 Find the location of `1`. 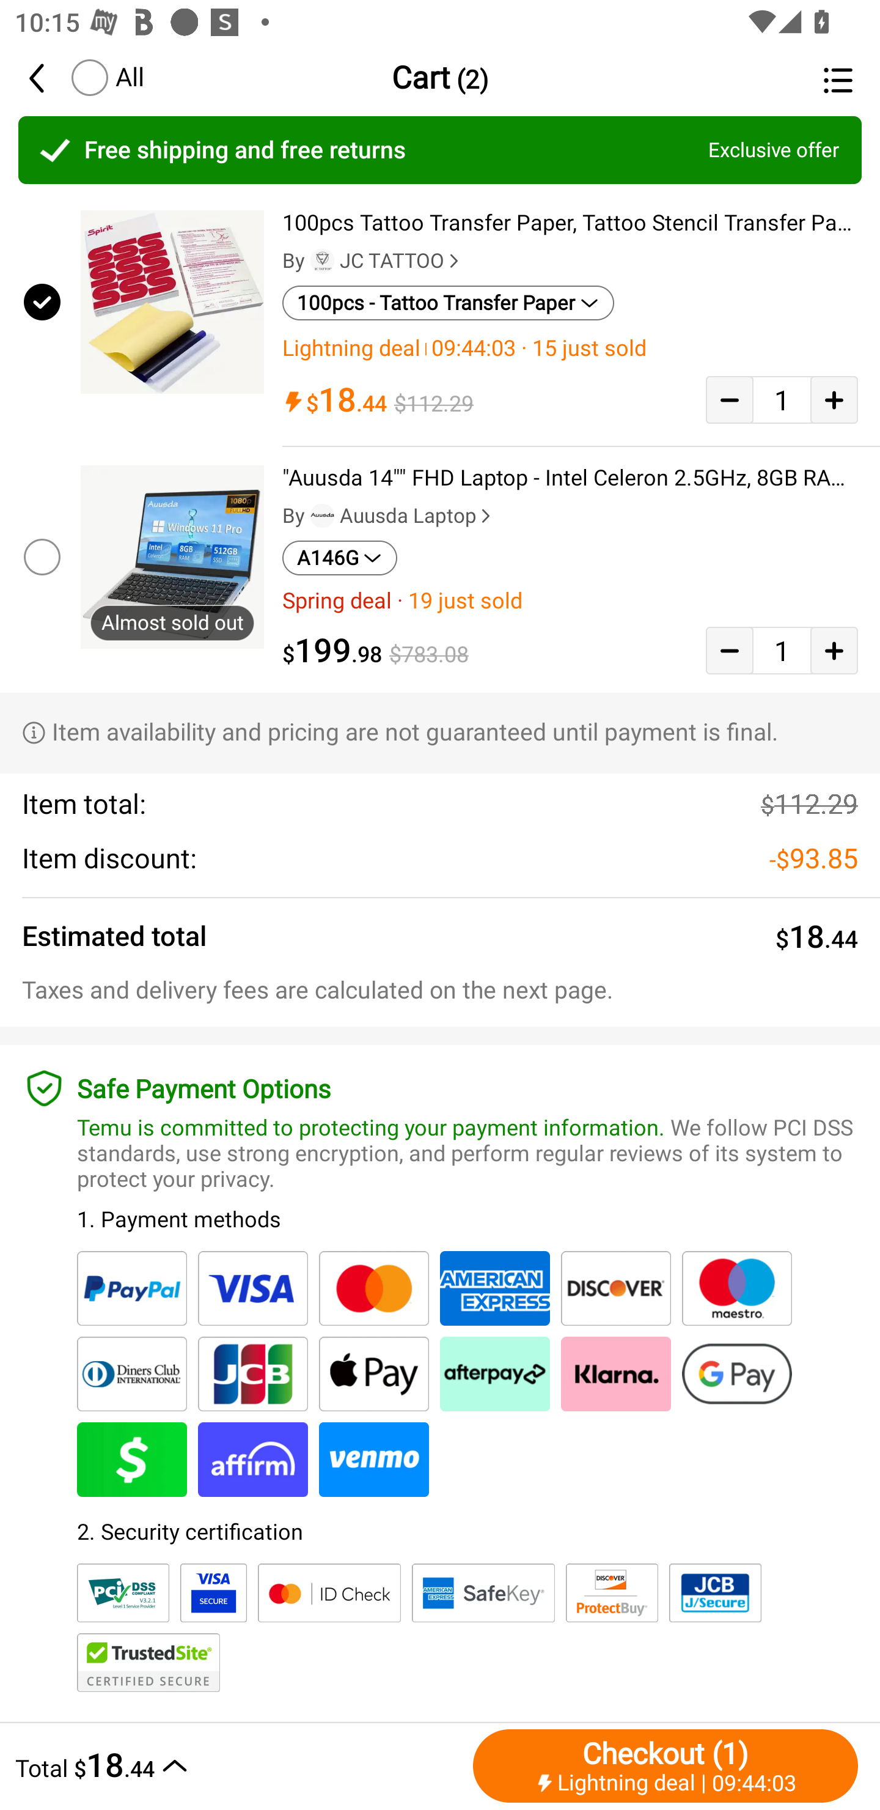

1 is located at coordinates (782, 651).